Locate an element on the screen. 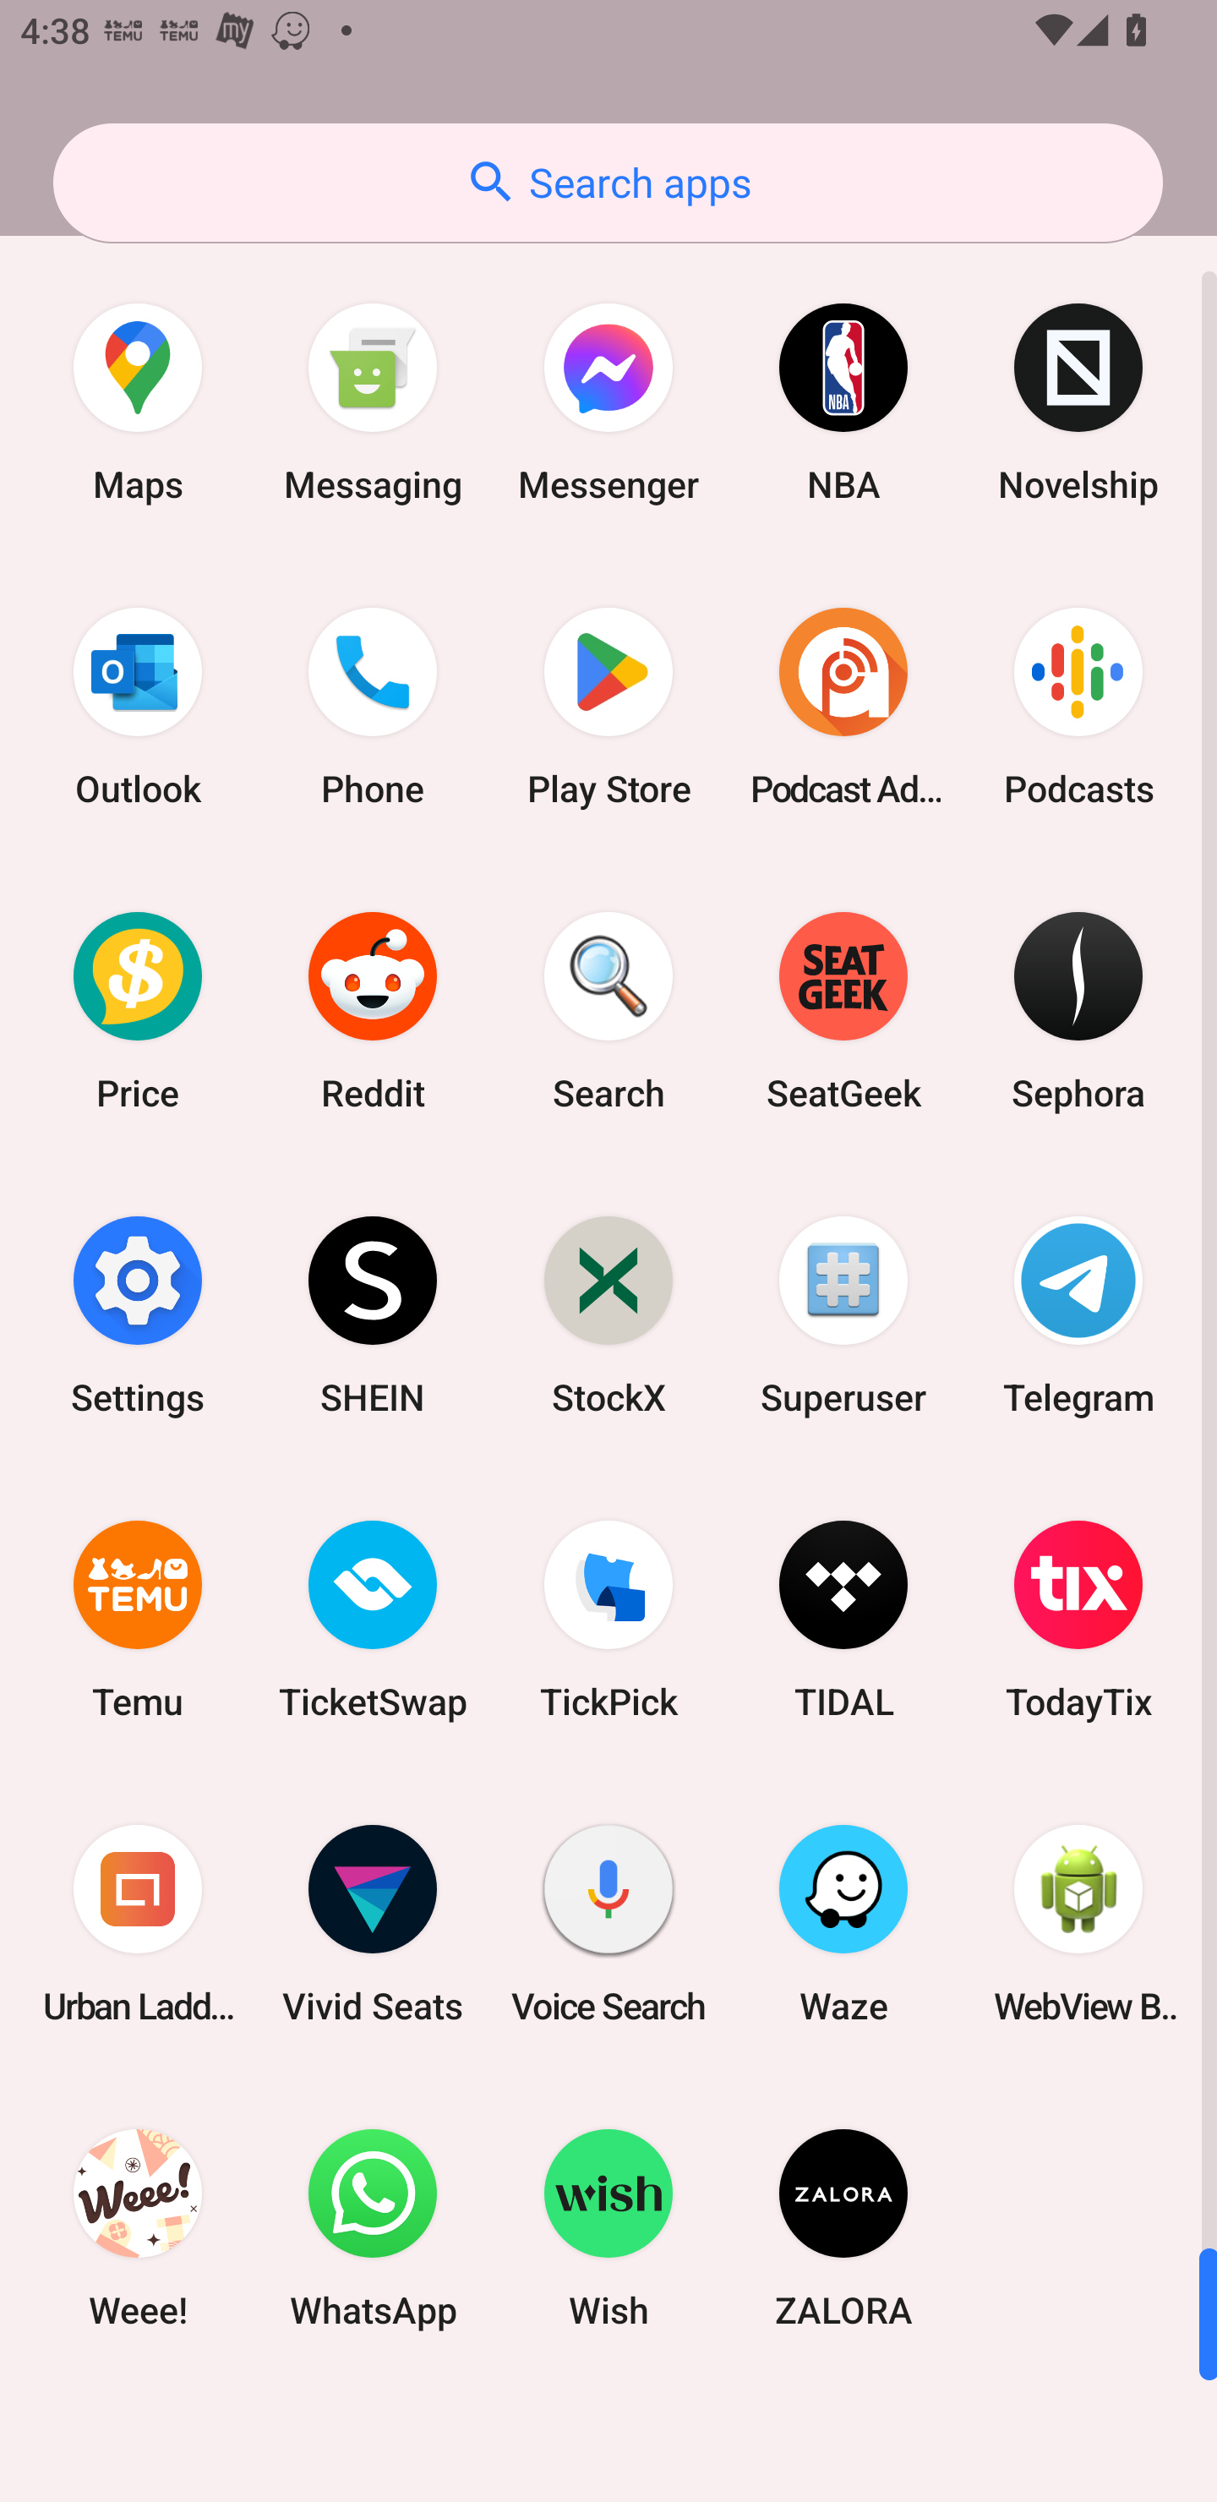 The width and height of the screenshot is (1217, 2502). TickPick is located at coordinates (608, 1618).